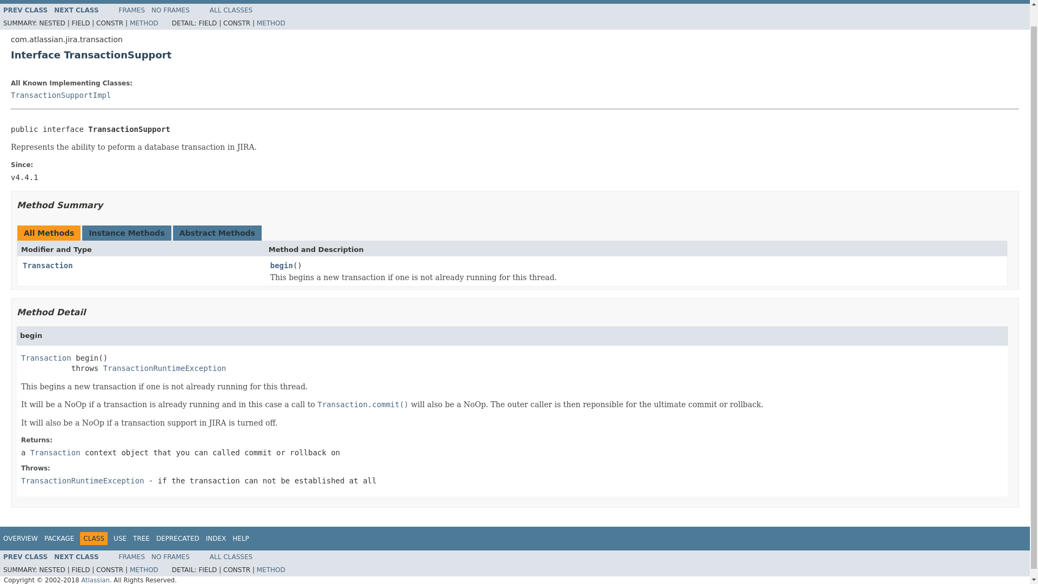 The height and width of the screenshot is (584, 1038). Describe the element at coordinates (171, 10) in the screenshot. I see `NO FRAMES` at that location.